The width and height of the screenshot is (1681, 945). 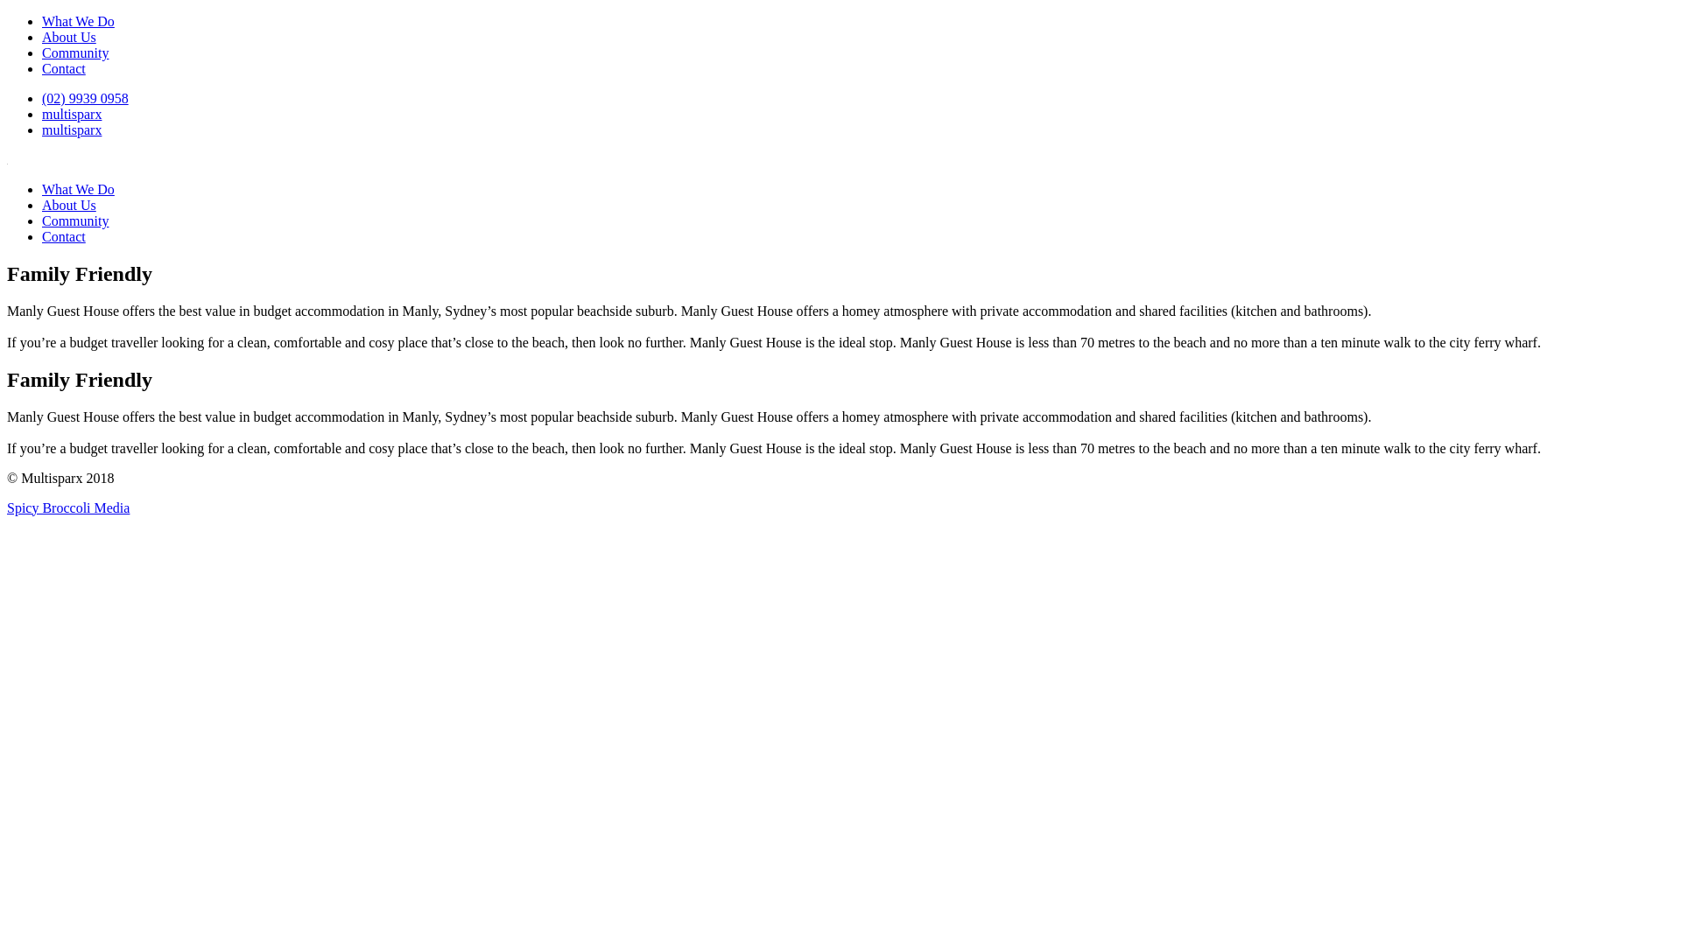 I want to click on About Us, so click(x=69, y=205).